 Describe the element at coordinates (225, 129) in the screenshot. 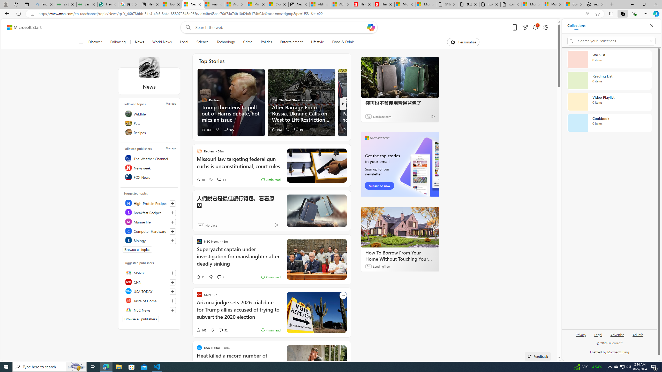

I see `View comments 490 Comment` at that location.